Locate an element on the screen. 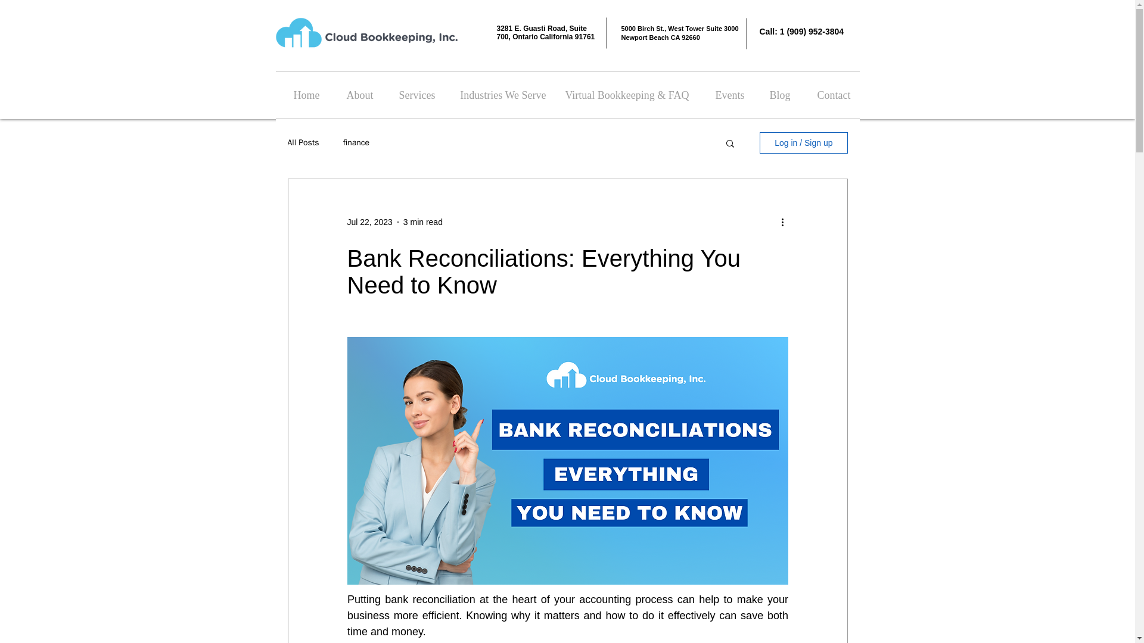 This screenshot has width=1144, height=643. Blog is located at coordinates (776, 95).